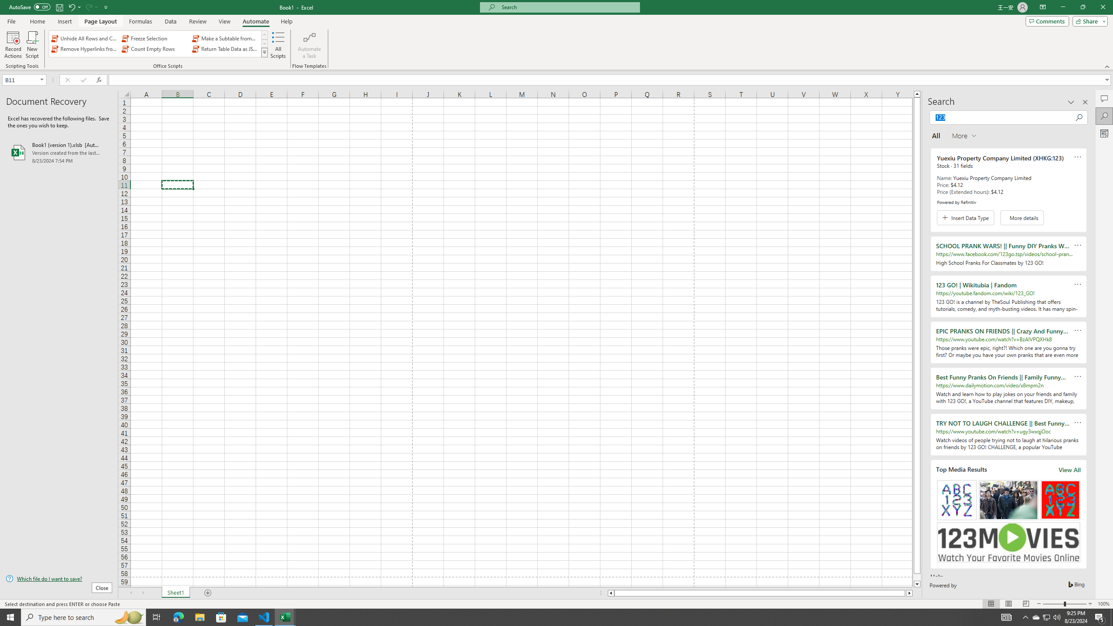 The height and width of the screenshot is (626, 1113). Describe the element at coordinates (264, 52) in the screenshot. I see `Office Scripts` at that location.